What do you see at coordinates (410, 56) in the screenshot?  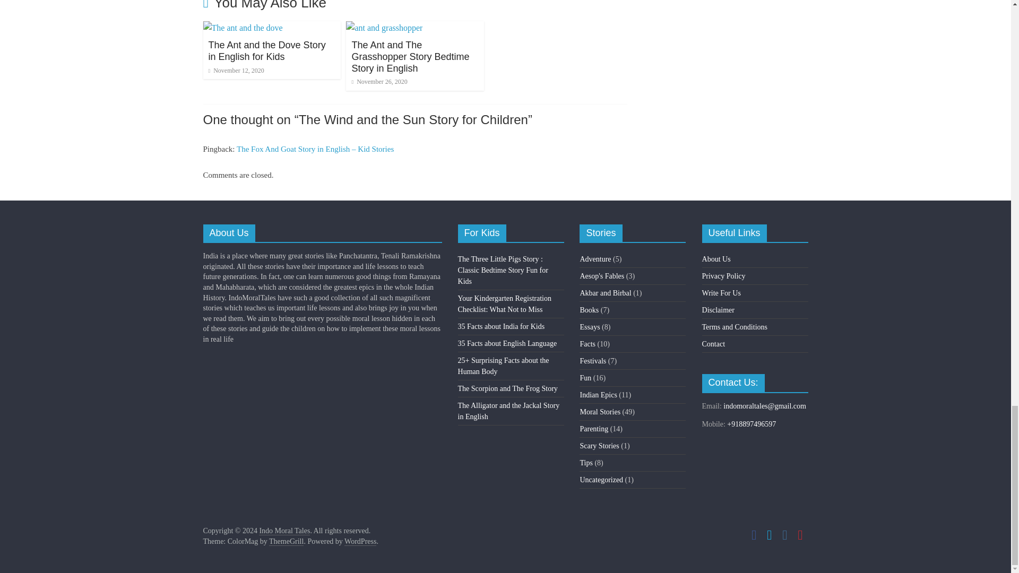 I see `The Ant and The Grasshopper Story Bedtime Story in English` at bounding box center [410, 56].